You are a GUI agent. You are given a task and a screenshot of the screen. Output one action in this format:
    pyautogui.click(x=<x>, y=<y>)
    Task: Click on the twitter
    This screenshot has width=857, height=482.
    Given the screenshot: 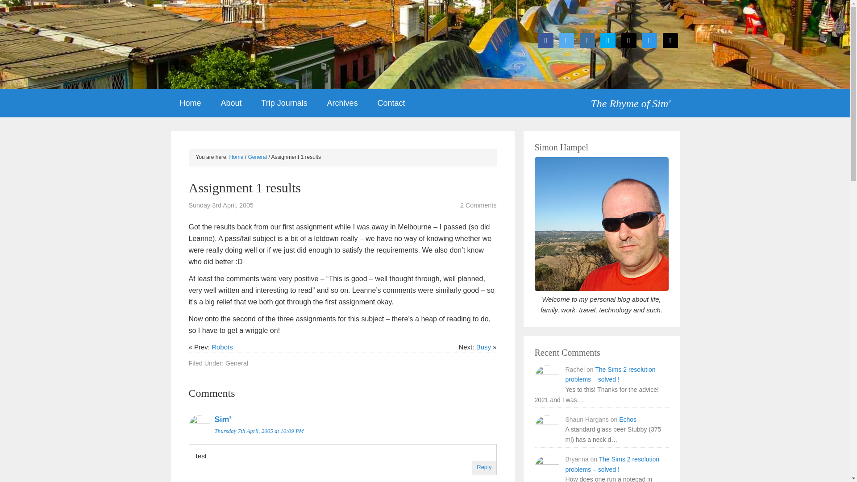 What is the action you would take?
    pyautogui.click(x=566, y=40)
    